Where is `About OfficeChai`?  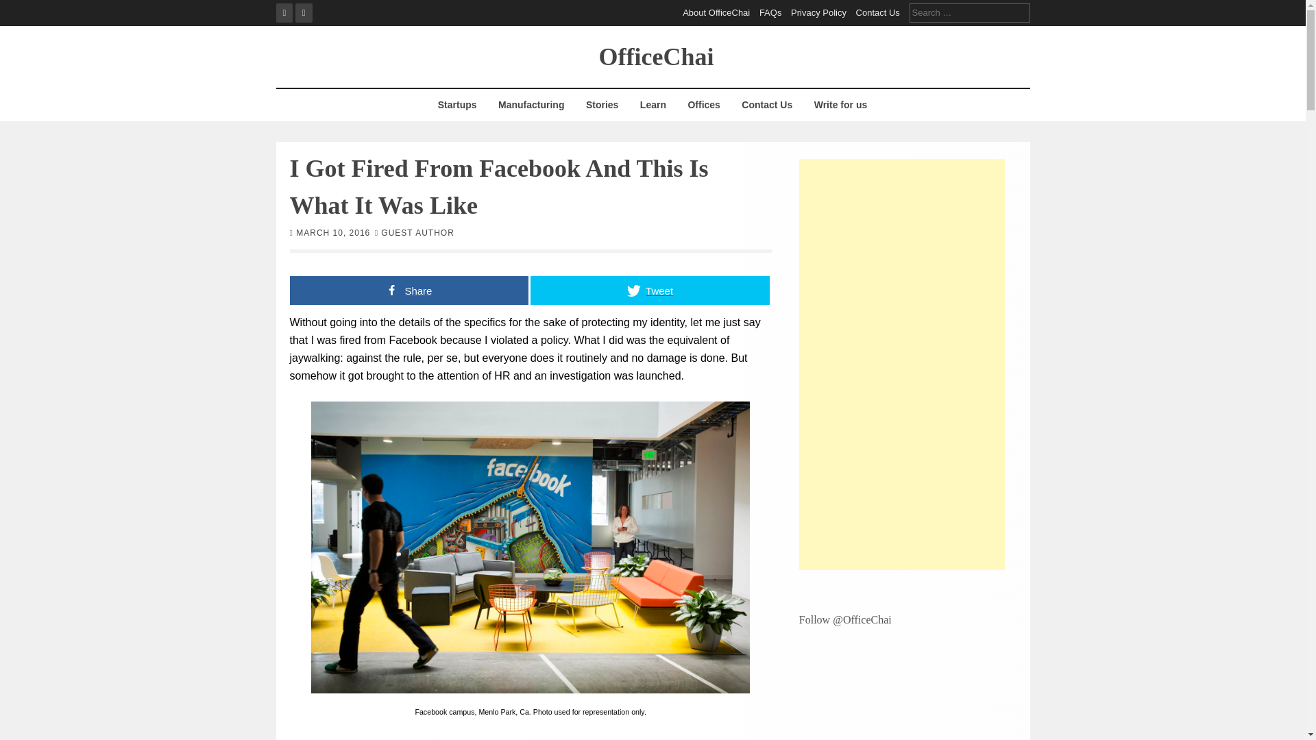
About OfficeChai is located at coordinates (716, 12).